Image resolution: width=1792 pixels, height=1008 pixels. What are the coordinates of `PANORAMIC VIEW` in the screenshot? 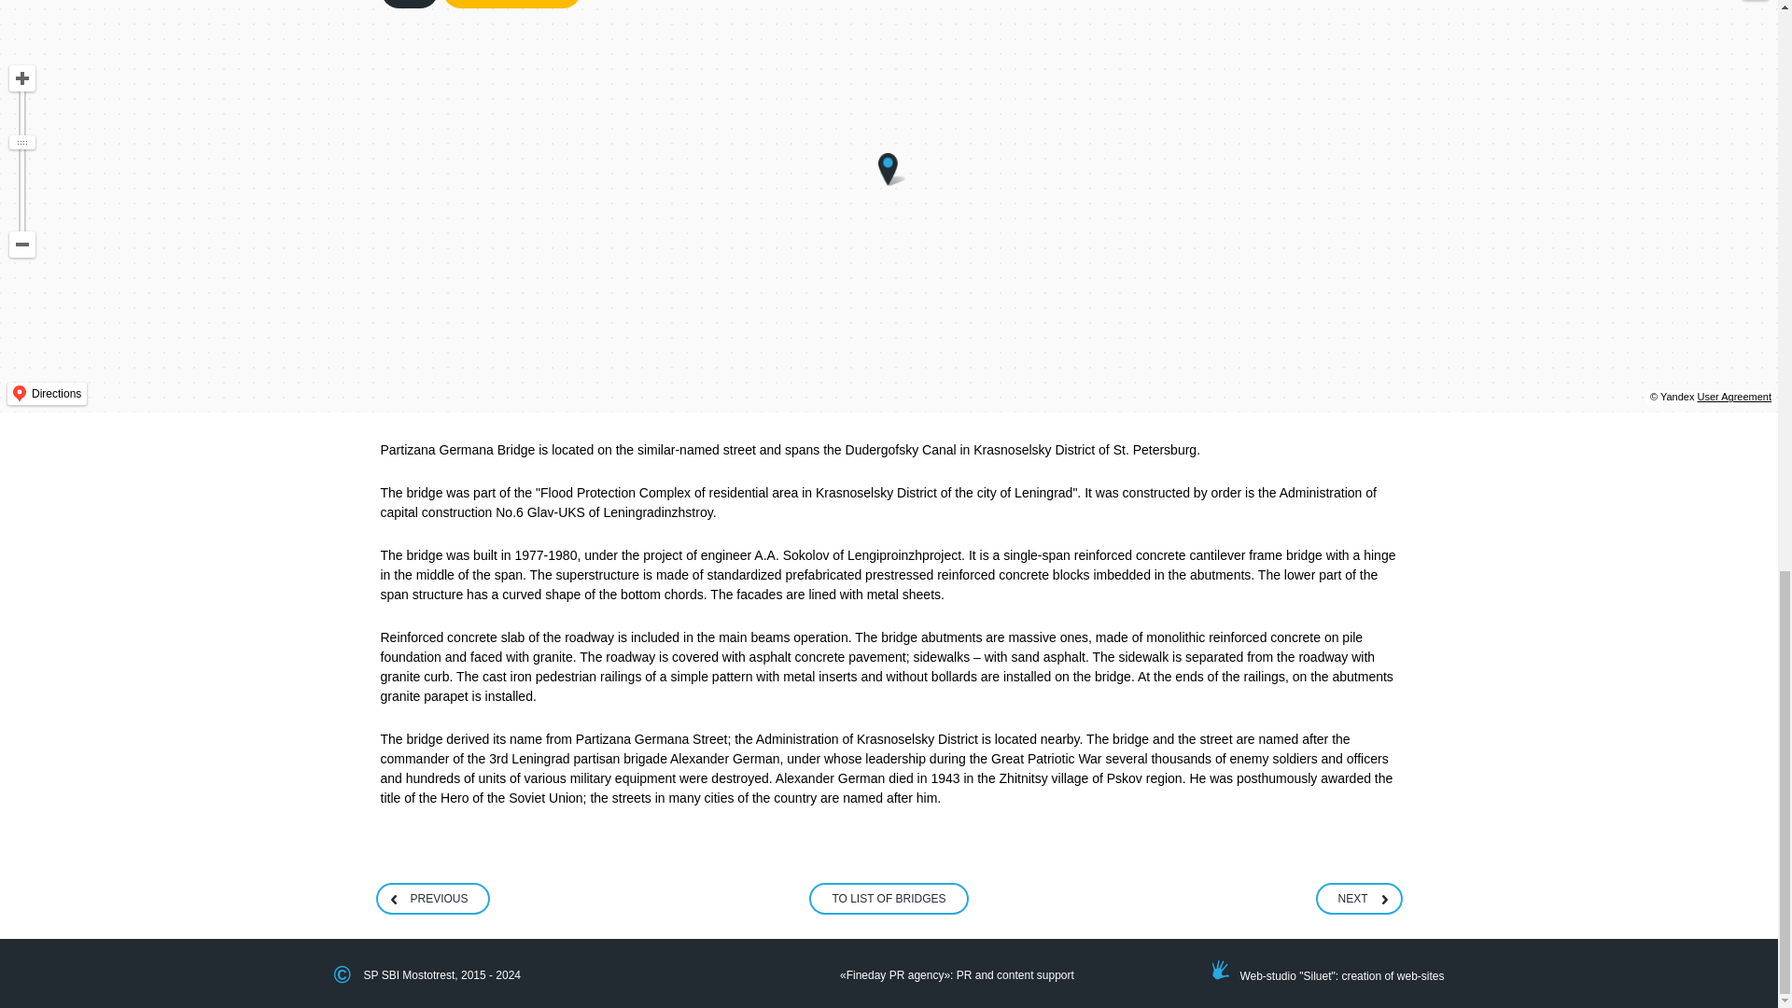 It's located at (511, 4).